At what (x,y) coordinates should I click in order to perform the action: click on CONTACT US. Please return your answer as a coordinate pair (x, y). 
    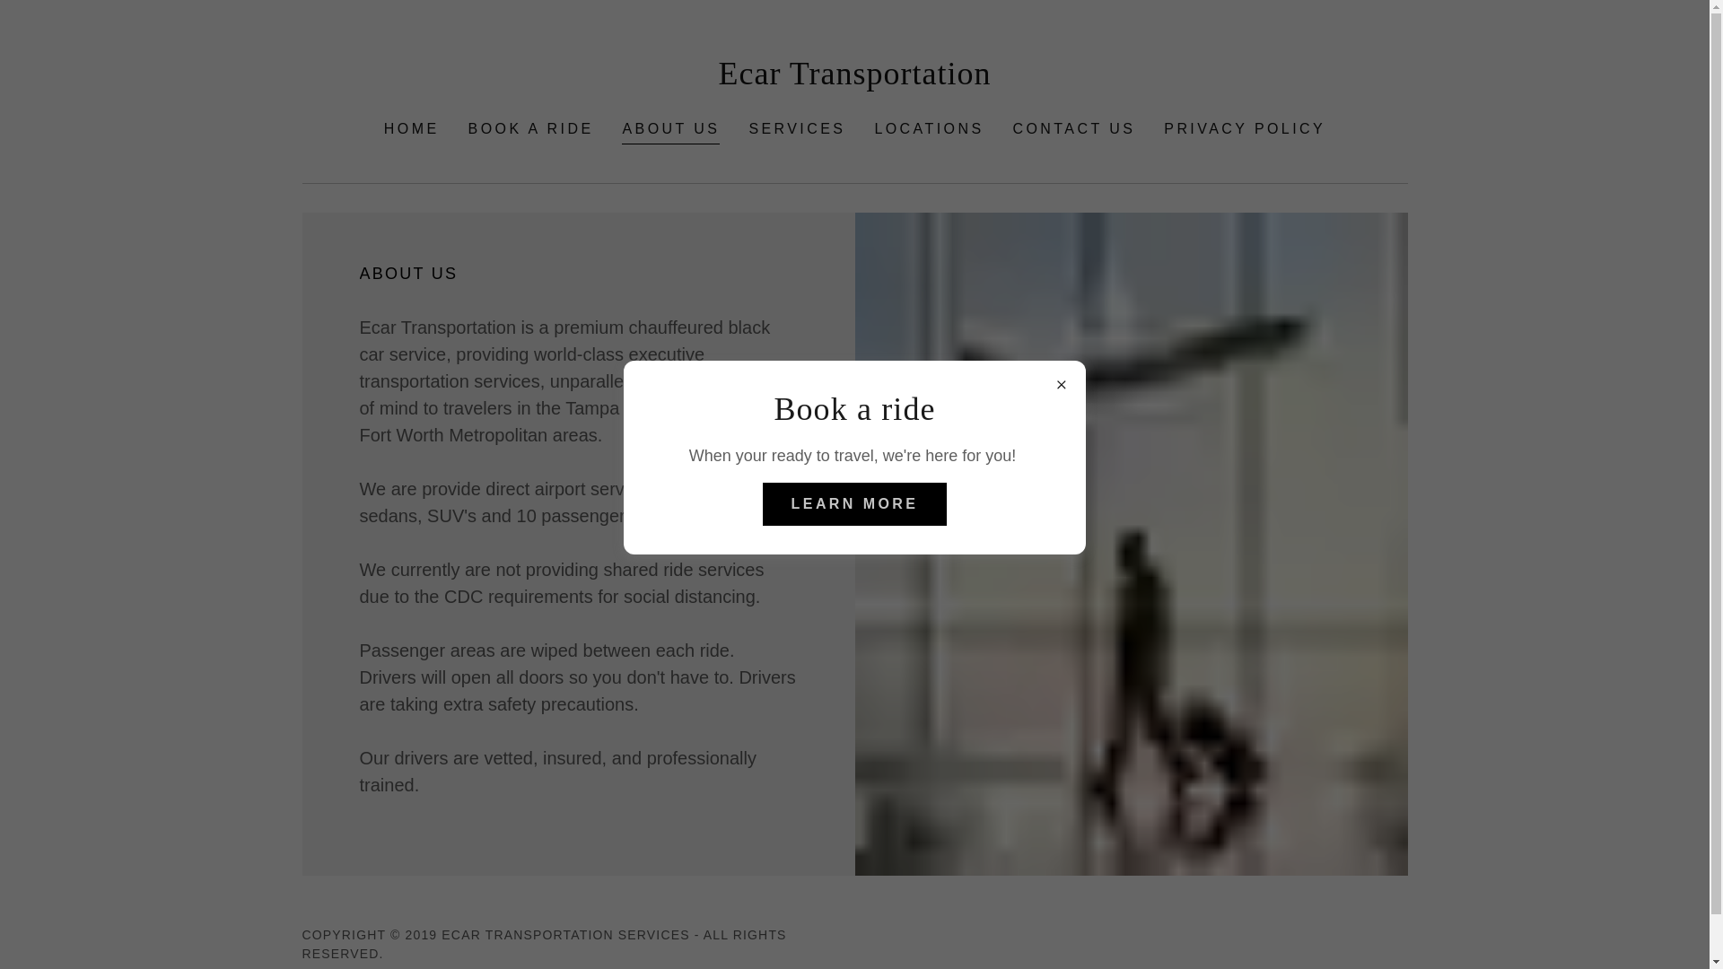
    Looking at the image, I should click on (1074, 129).